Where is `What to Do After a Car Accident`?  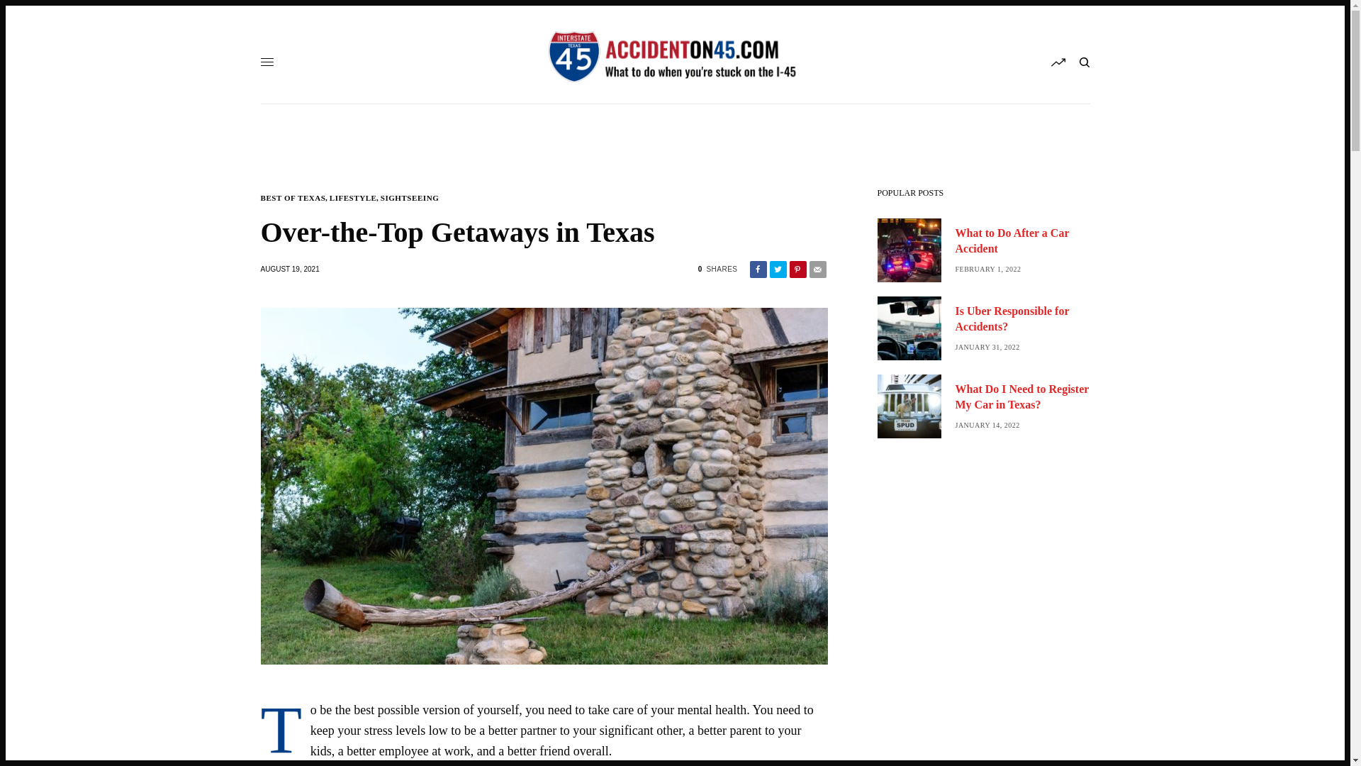 What to Do After a Car Accident is located at coordinates (1022, 241).